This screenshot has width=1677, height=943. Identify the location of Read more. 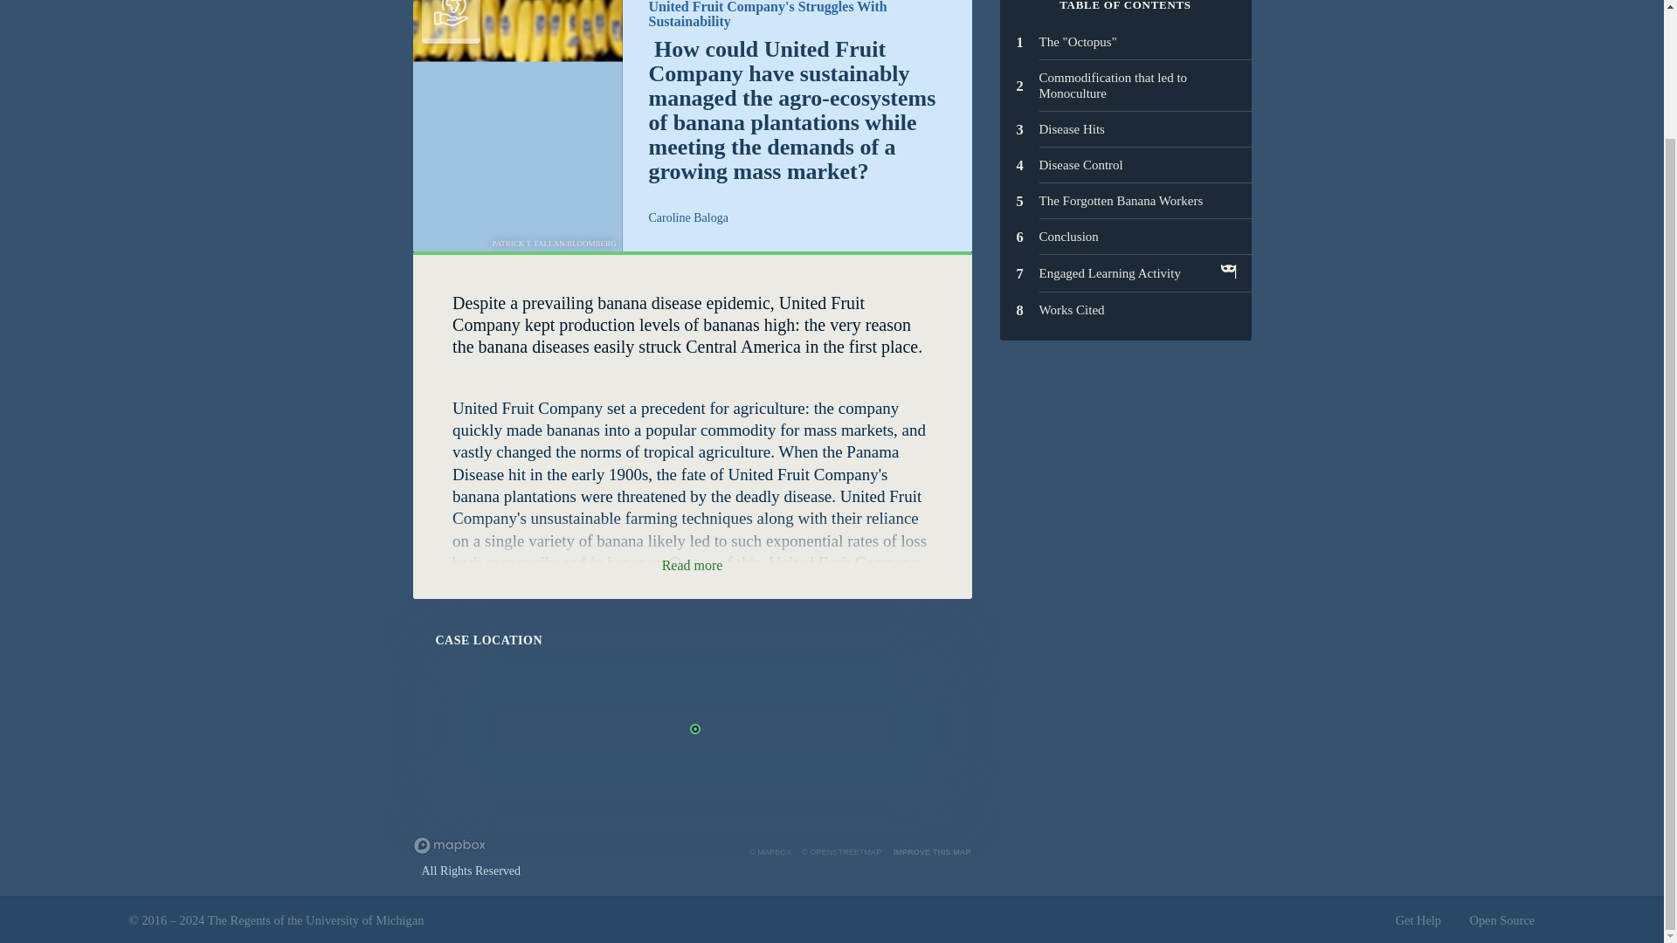
(1125, 42).